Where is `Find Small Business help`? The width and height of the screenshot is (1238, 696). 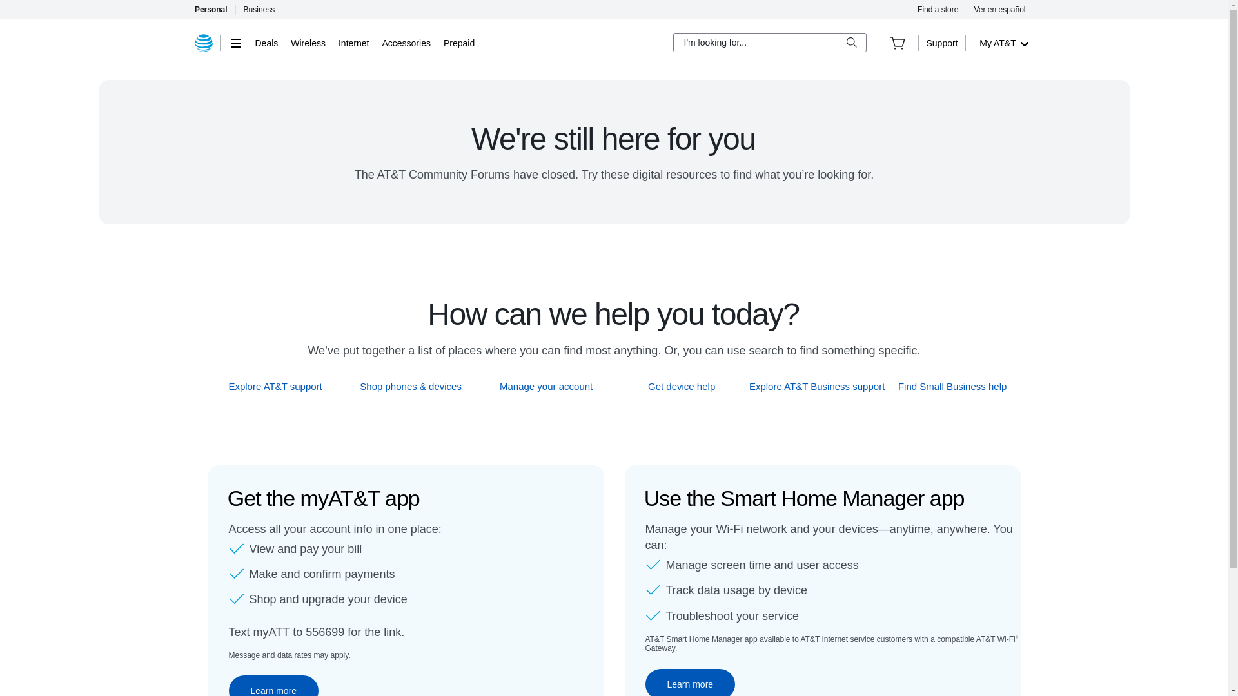 Find Small Business help is located at coordinates (953, 386).